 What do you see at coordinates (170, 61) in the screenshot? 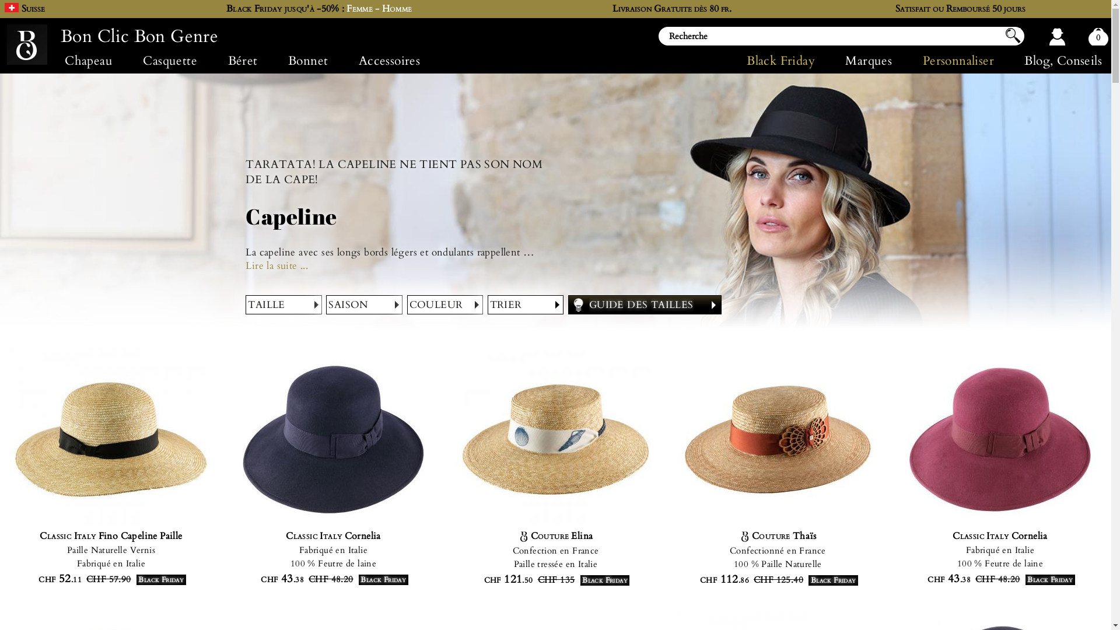
I see `Casquette` at bounding box center [170, 61].